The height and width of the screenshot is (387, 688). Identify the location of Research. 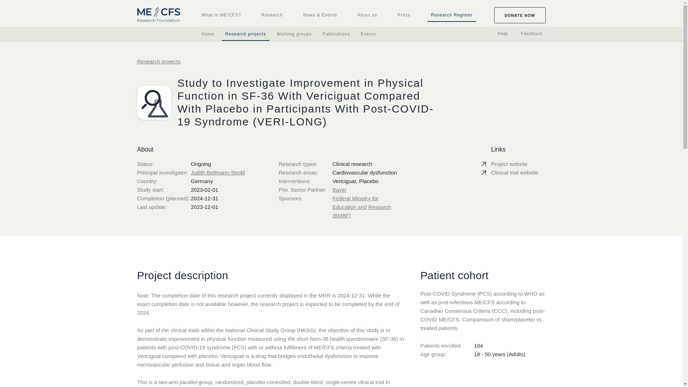
(272, 15).